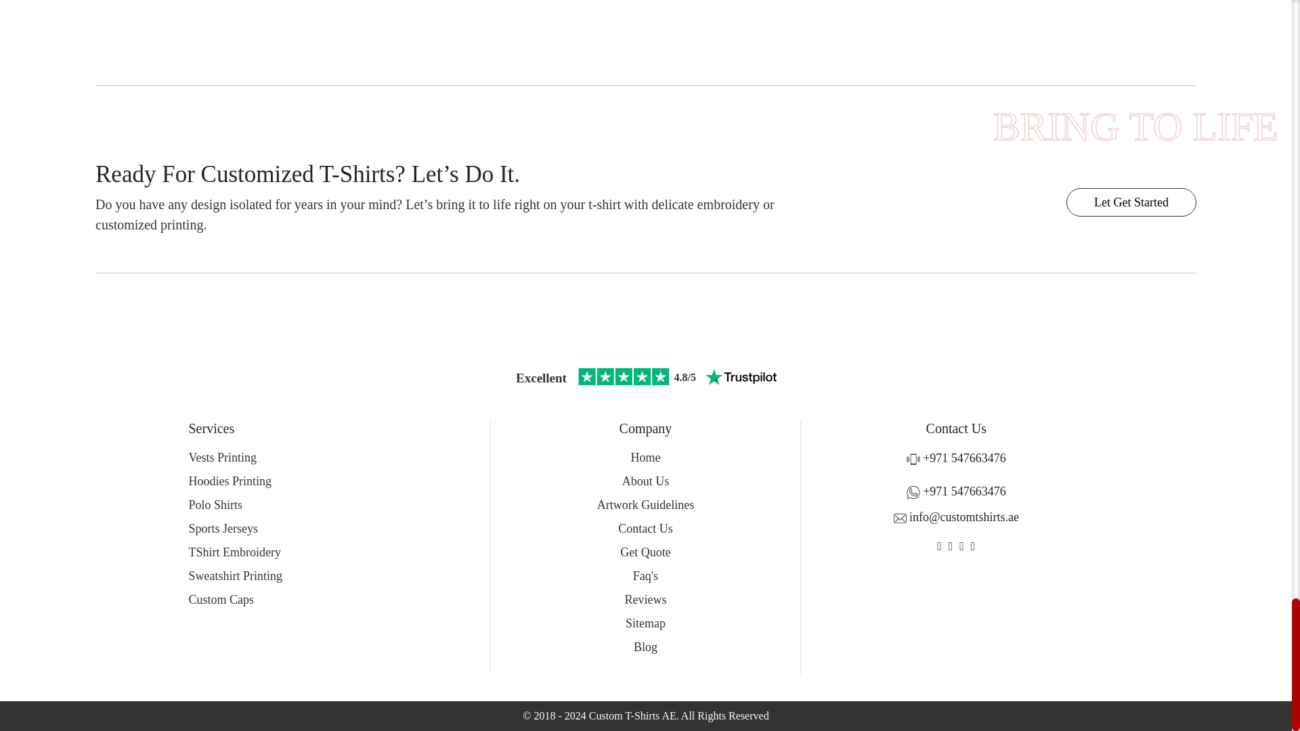 This screenshot has width=1300, height=731. Describe the element at coordinates (234, 552) in the screenshot. I see `TShirt Embroidery` at that location.